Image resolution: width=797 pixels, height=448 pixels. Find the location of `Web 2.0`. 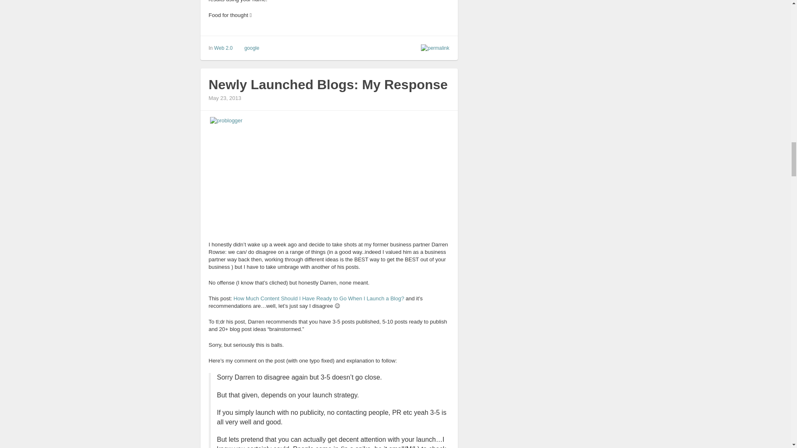

Web 2.0 is located at coordinates (223, 48).